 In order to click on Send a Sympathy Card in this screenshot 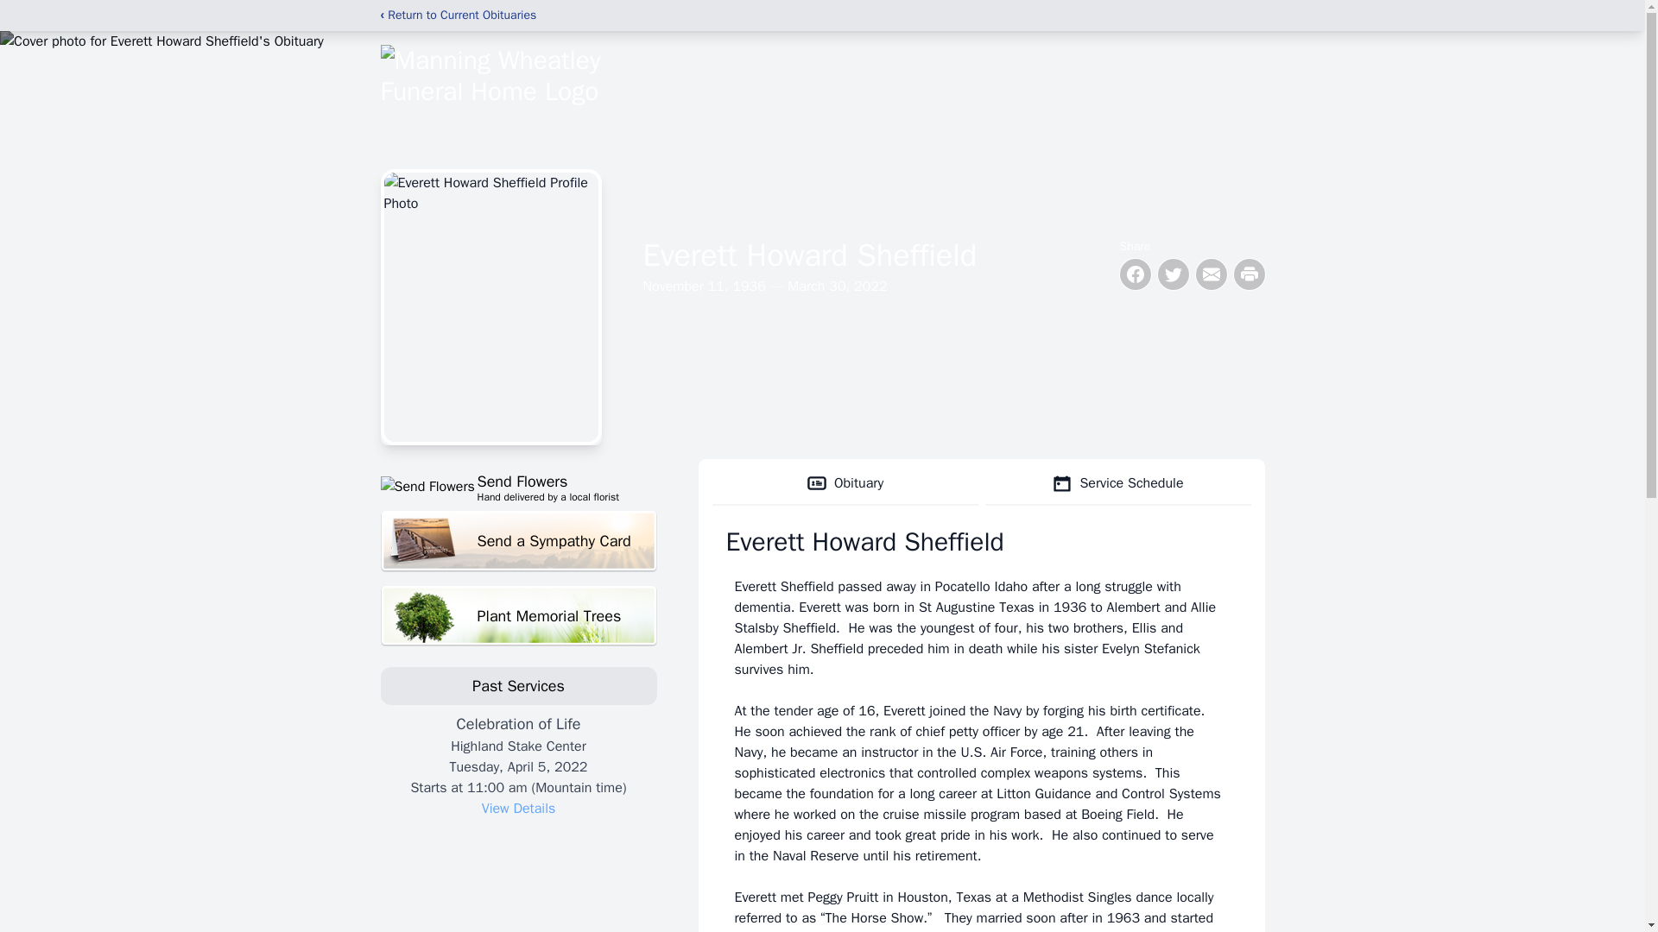, I will do `click(518, 541)`.